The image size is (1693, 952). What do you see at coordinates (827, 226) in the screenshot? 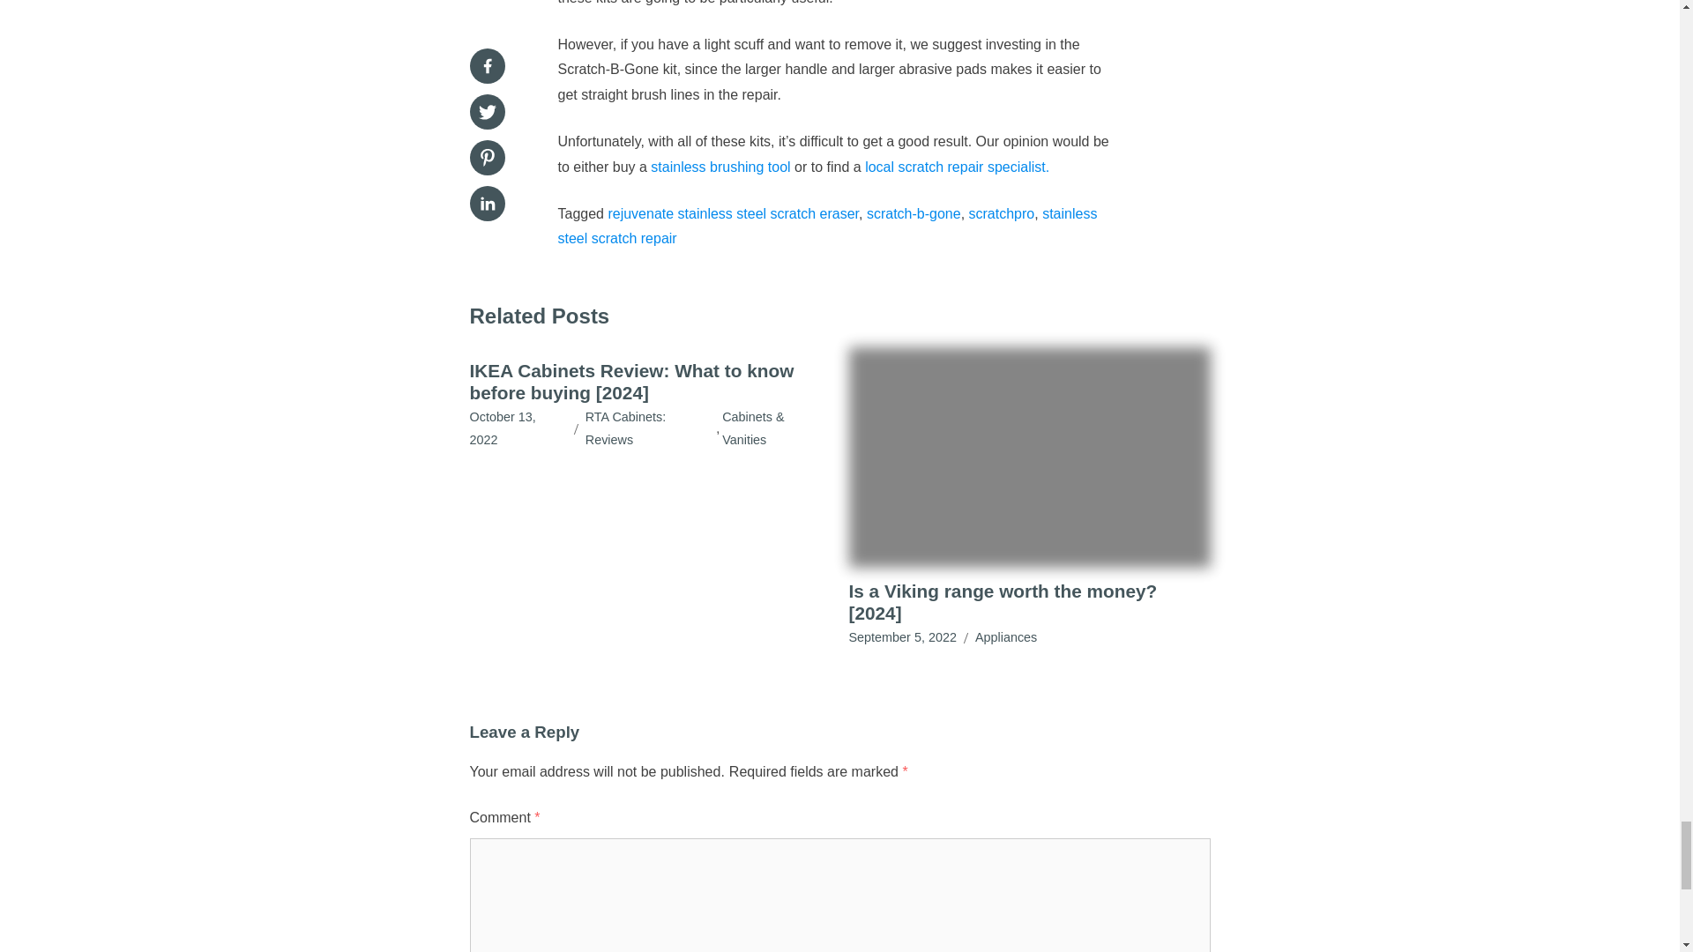
I see `stainless steel scratch repair` at bounding box center [827, 226].